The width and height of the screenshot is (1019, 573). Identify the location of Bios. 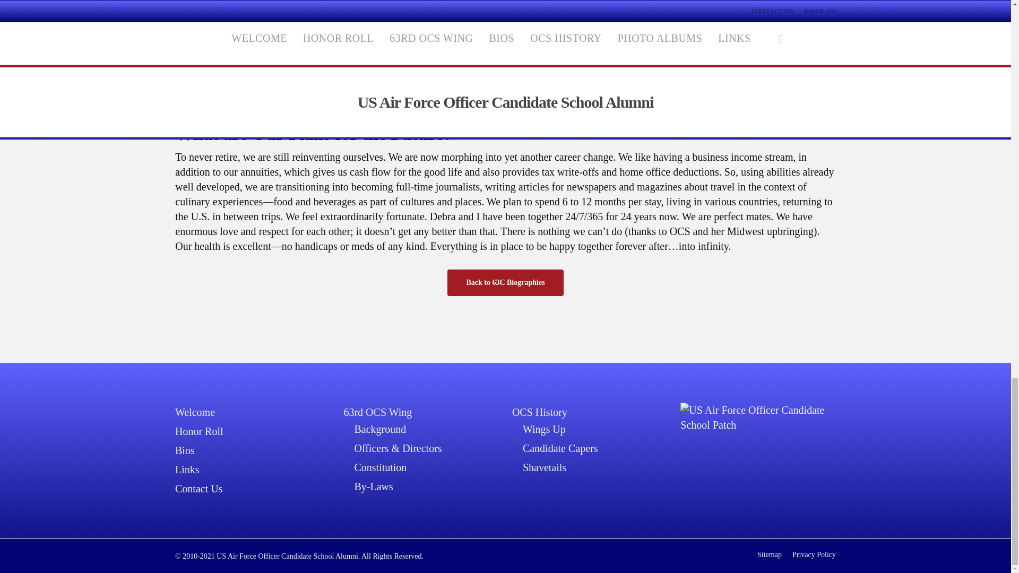
(253, 450).